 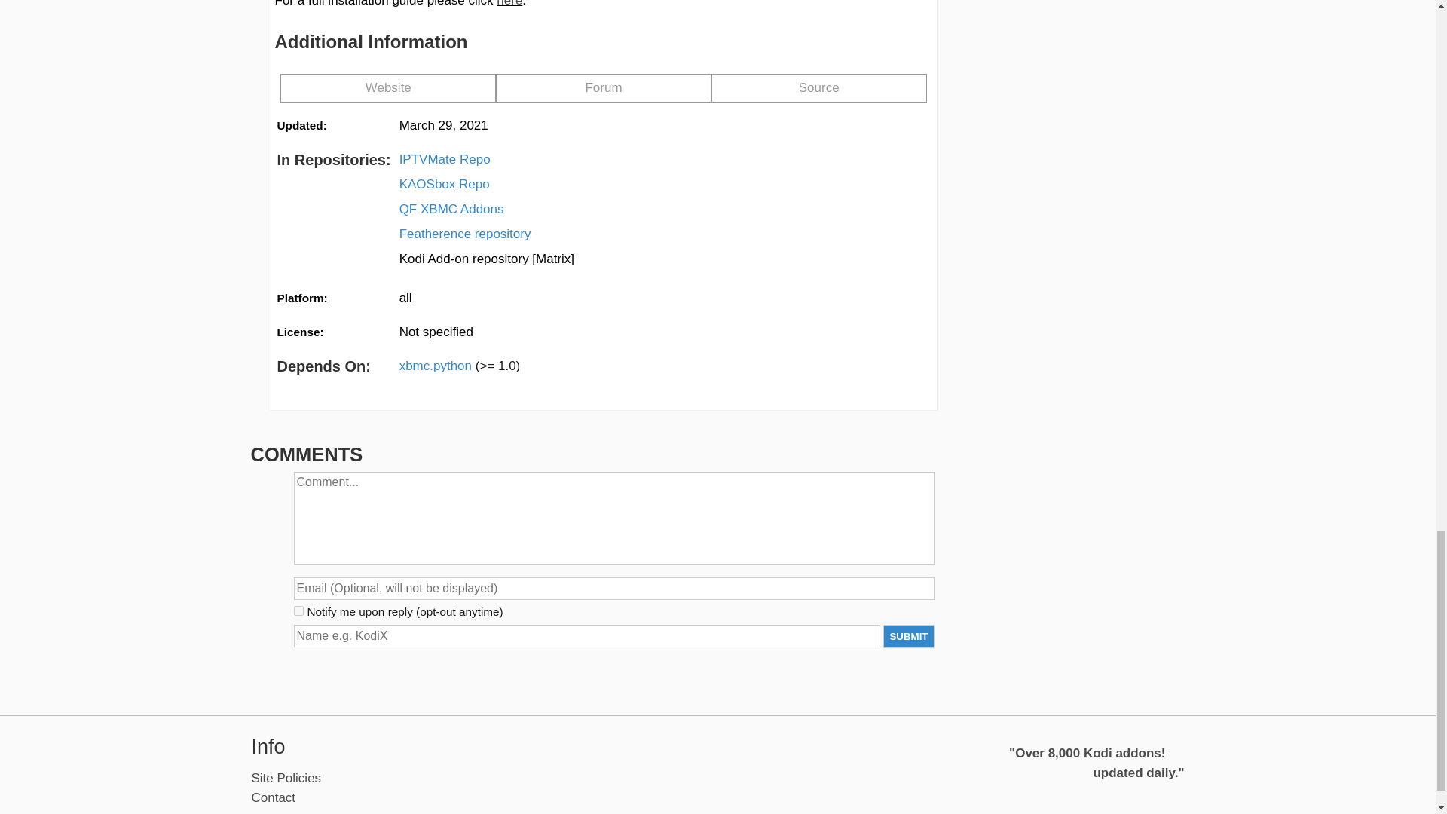 I want to click on Contact, so click(x=274, y=797).